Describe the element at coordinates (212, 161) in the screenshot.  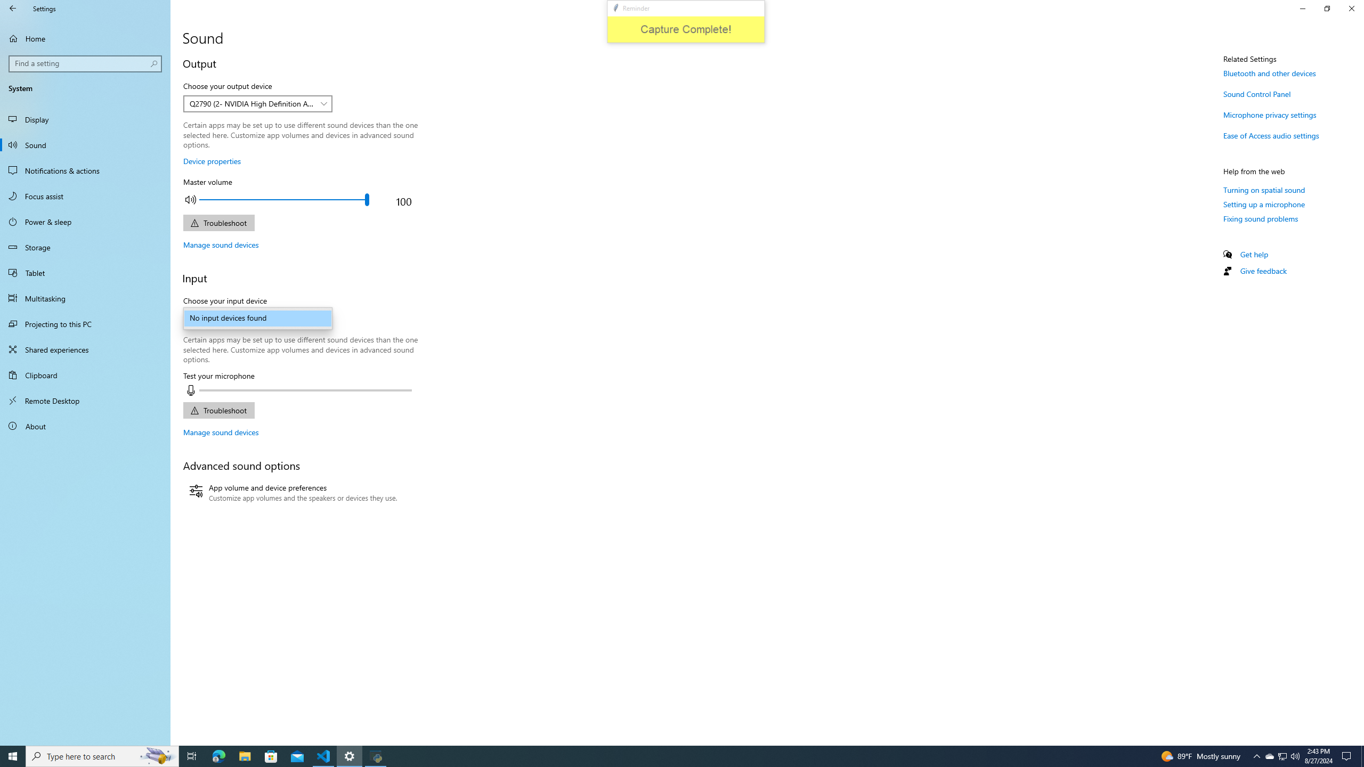
I see `Device properties` at that location.